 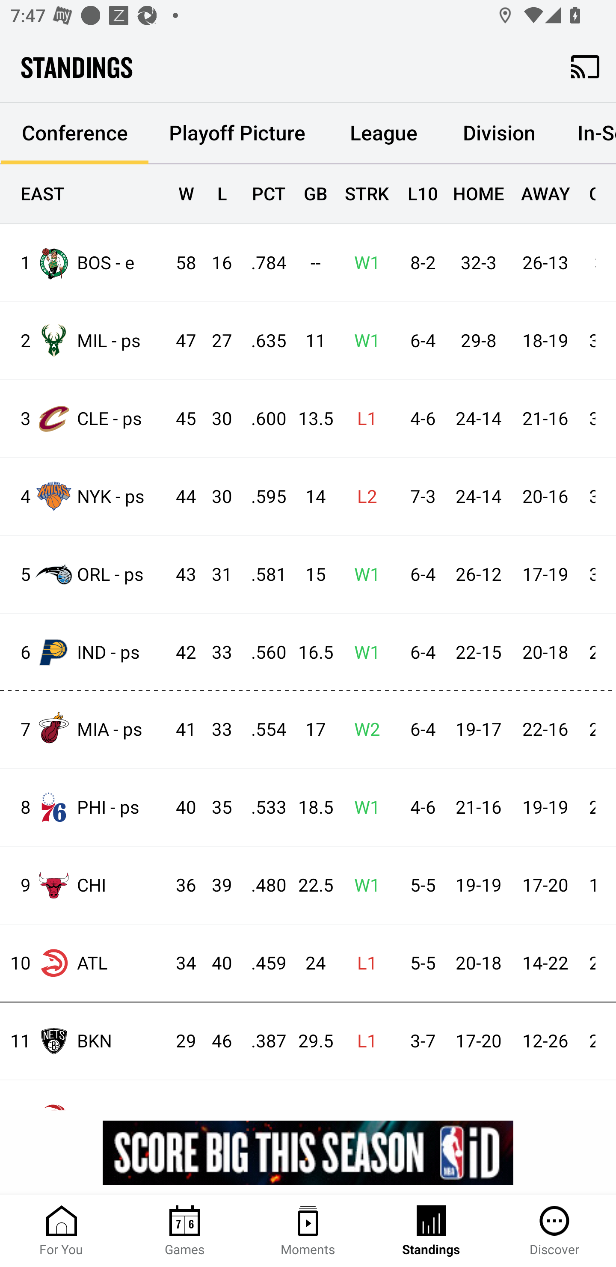 I want to click on 46, so click(x=215, y=1041).